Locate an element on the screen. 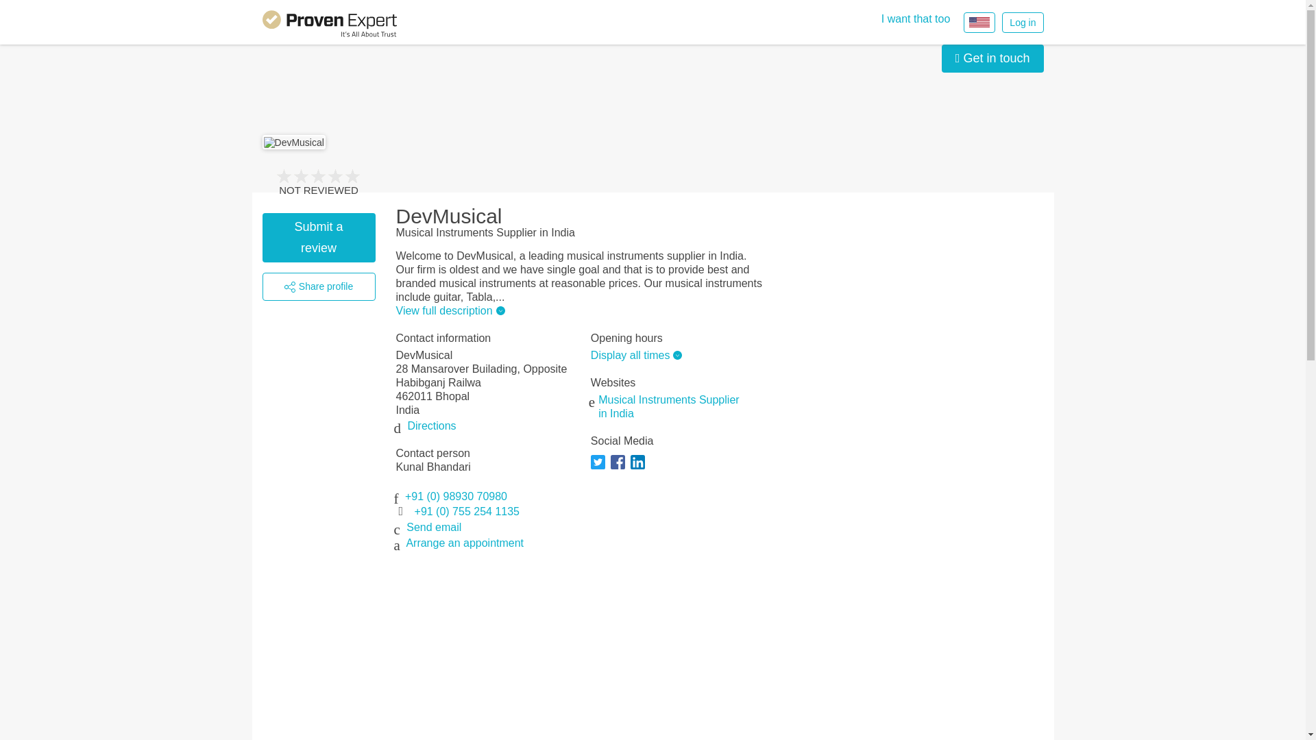 The image size is (1316, 740). Display all times is located at coordinates (635, 355).